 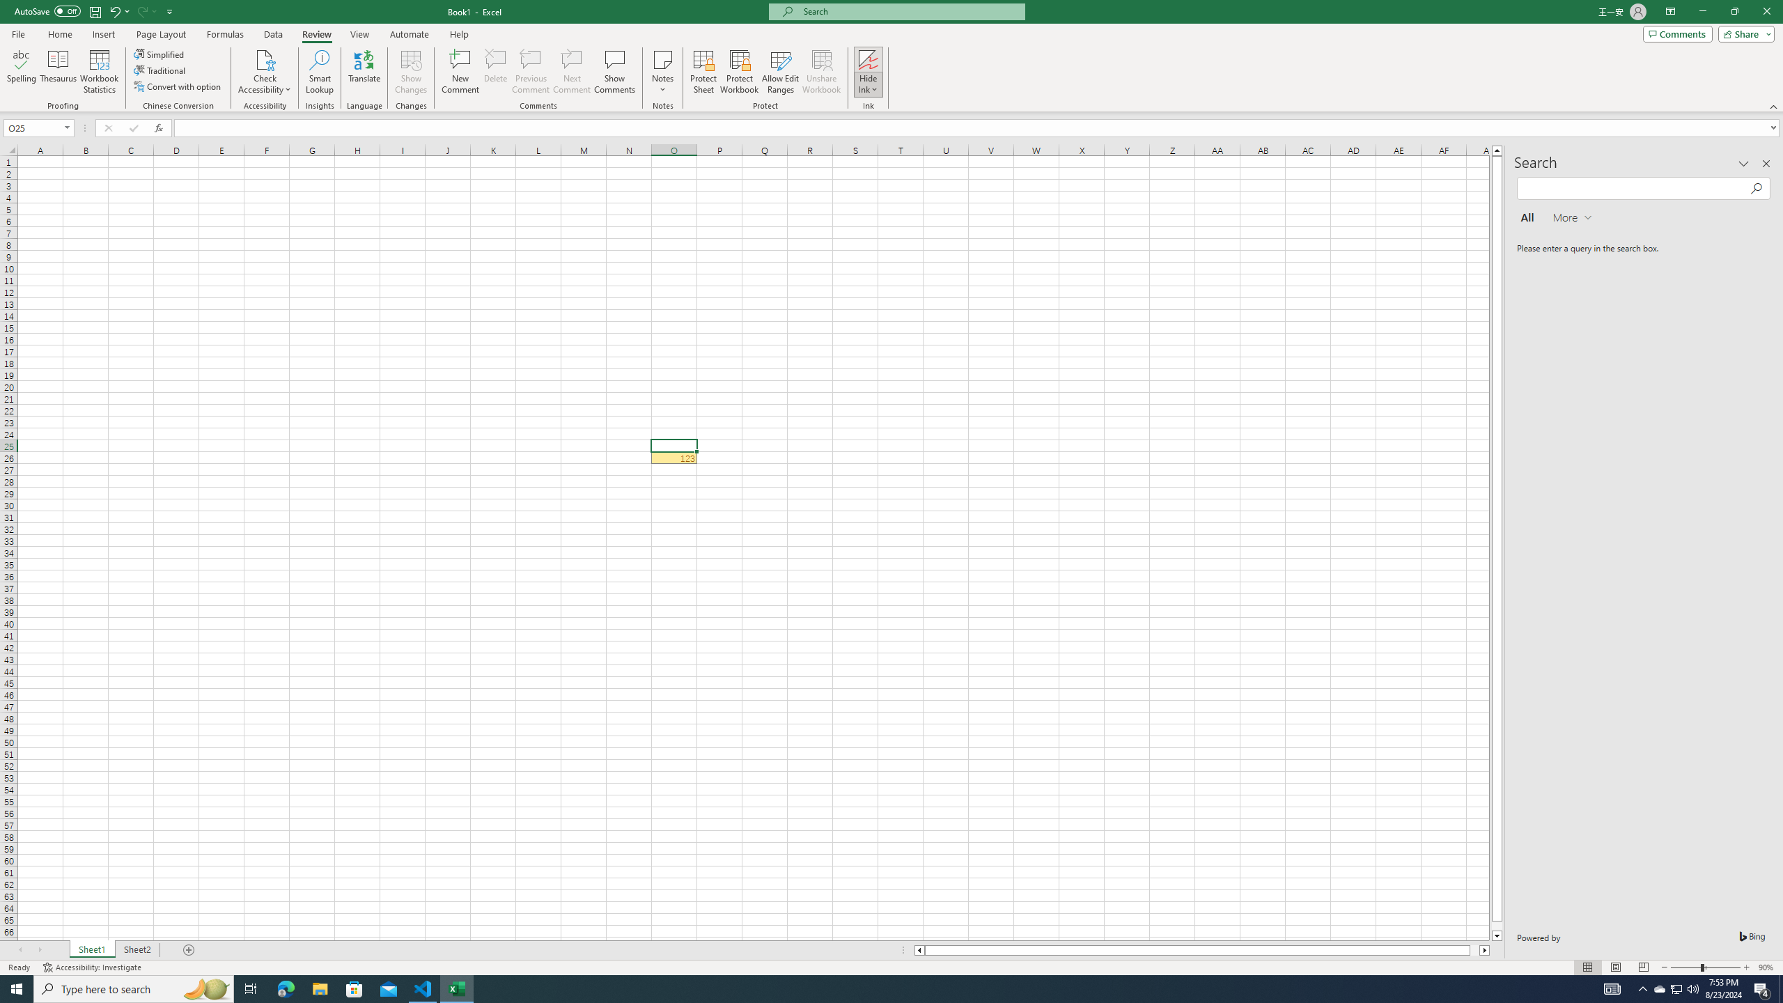 What do you see at coordinates (161, 34) in the screenshot?
I see `Page Layout` at bounding box center [161, 34].